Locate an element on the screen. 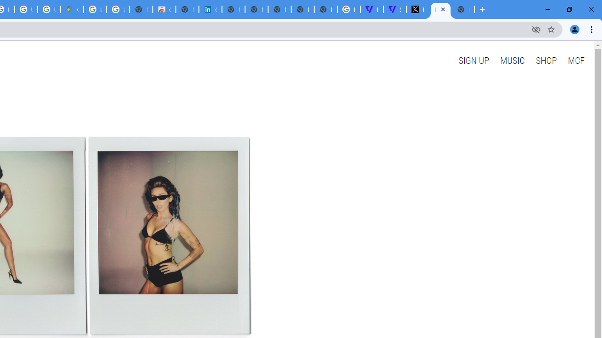  New Tab is located at coordinates (325, 9).